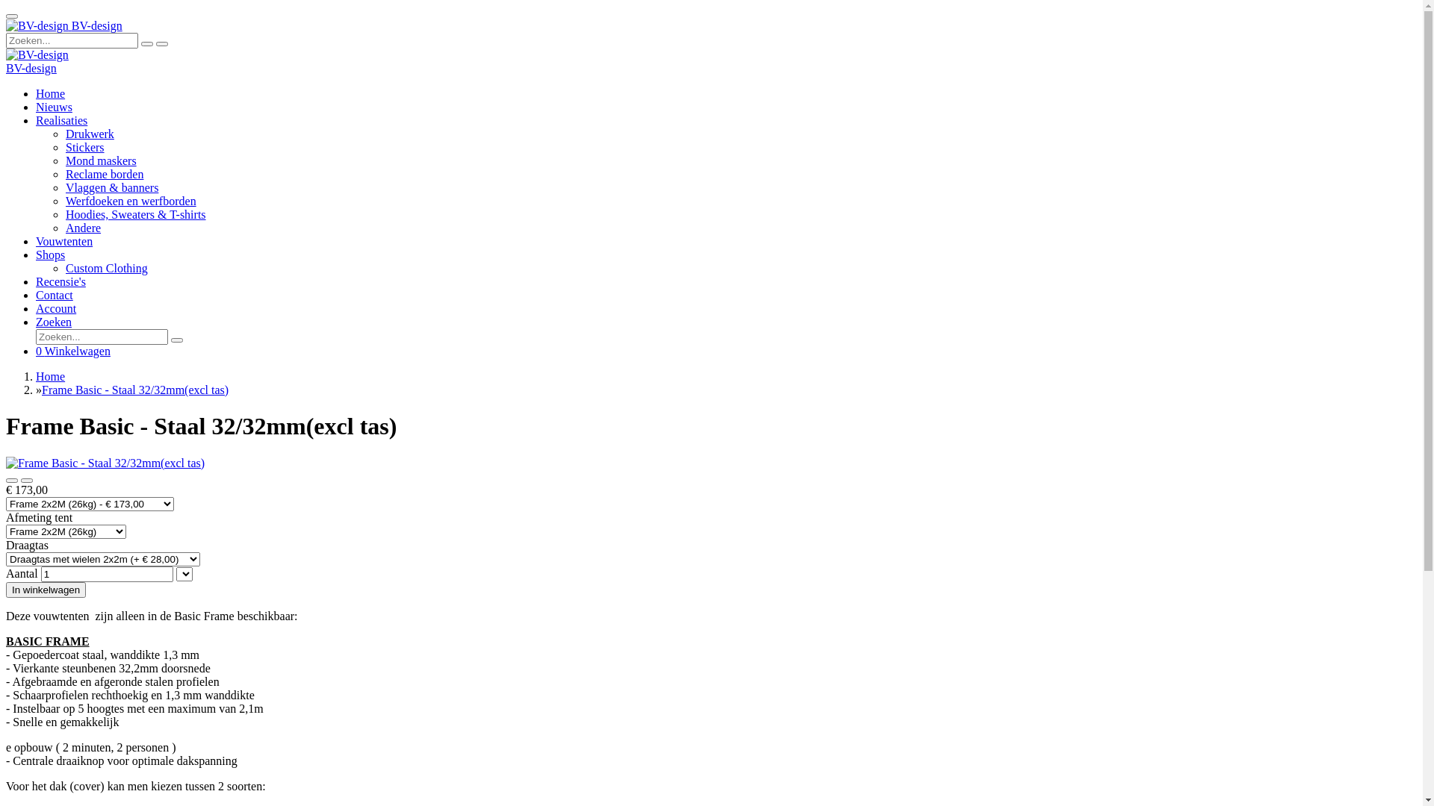 The image size is (1434, 806). What do you see at coordinates (64, 25) in the screenshot?
I see `BV-design` at bounding box center [64, 25].